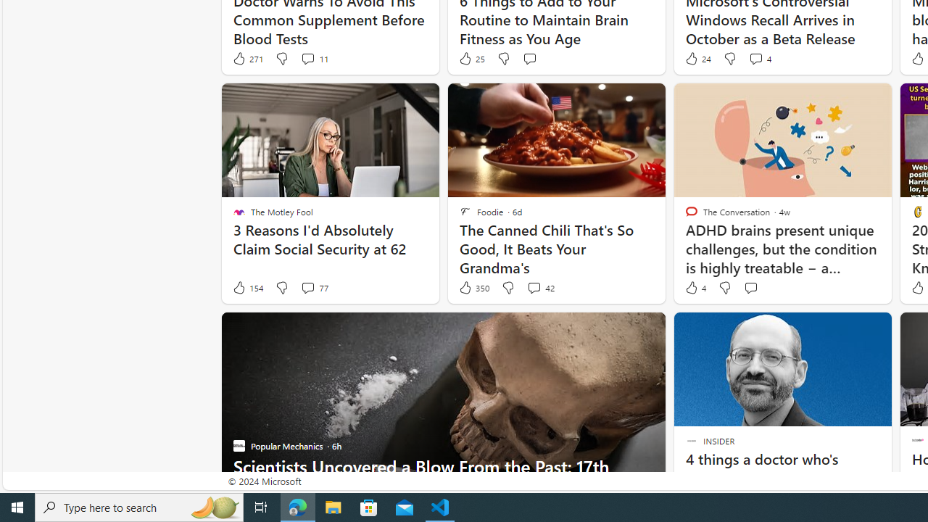 The width and height of the screenshot is (928, 522). Describe the element at coordinates (750, 287) in the screenshot. I see `Start the conversation` at that location.